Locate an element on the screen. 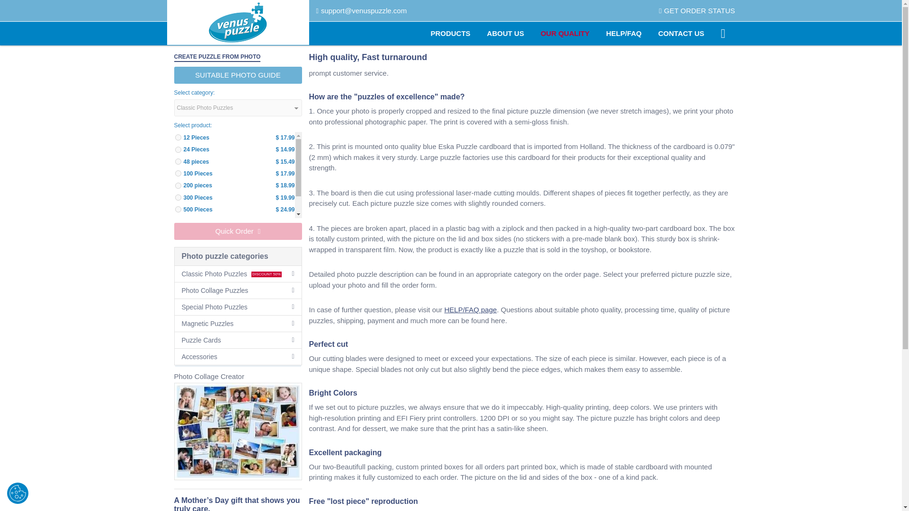  GET ORDER STATUS is located at coordinates (697, 11).